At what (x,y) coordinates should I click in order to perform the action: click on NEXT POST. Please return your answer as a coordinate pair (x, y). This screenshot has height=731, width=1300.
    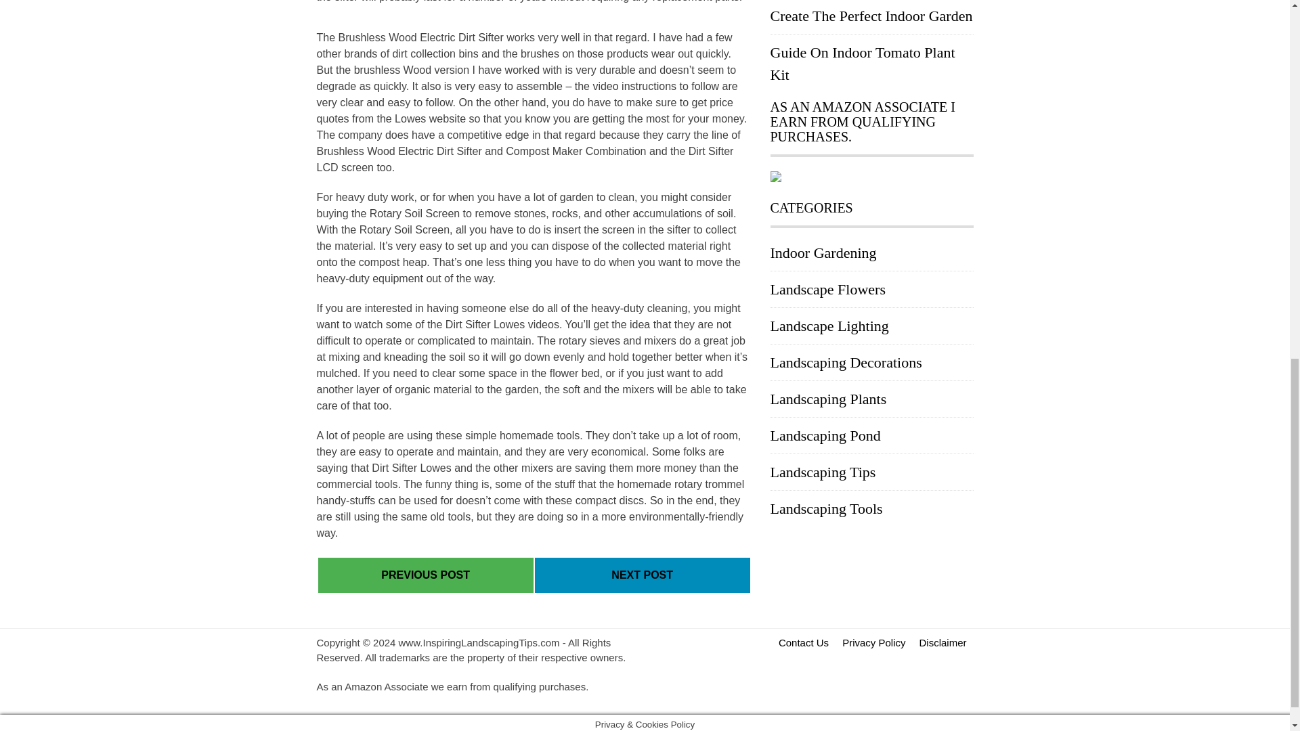
    Looking at the image, I should click on (642, 575).